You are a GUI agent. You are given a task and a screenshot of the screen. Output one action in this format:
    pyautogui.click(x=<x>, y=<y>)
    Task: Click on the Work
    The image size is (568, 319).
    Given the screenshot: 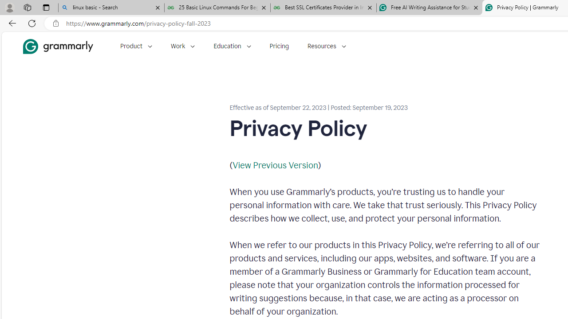 What is the action you would take?
    pyautogui.click(x=183, y=46)
    